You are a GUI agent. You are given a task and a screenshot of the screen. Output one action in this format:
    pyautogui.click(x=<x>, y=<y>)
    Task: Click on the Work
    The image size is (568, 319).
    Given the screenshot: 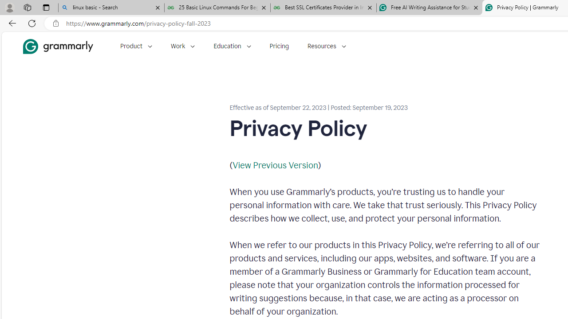 What is the action you would take?
    pyautogui.click(x=183, y=46)
    